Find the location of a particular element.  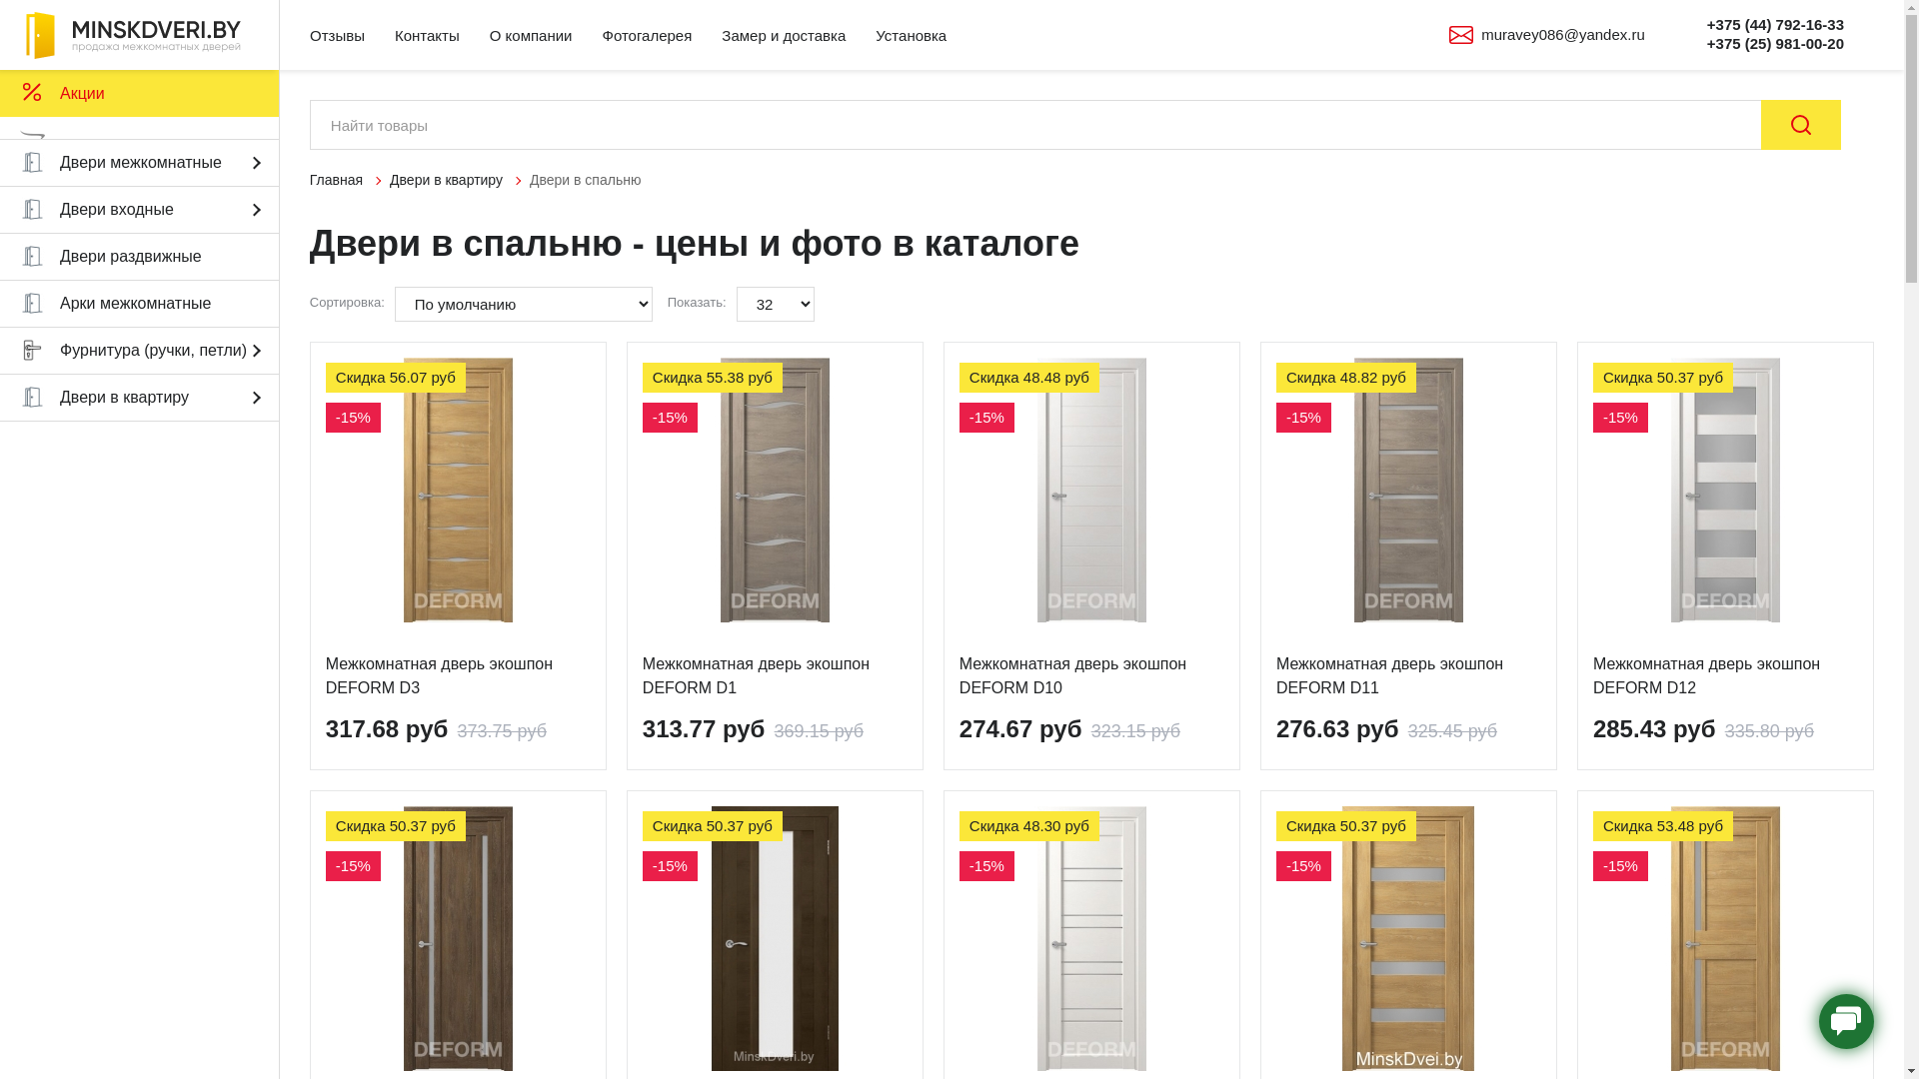

+375 (44) 792-16-33 is located at coordinates (1775, 24).